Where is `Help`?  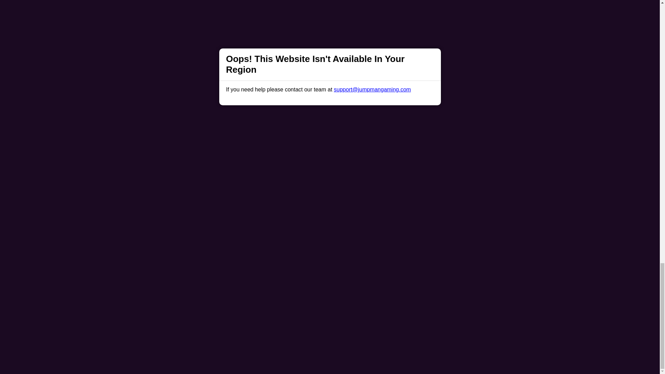 Help is located at coordinates (224, 224).